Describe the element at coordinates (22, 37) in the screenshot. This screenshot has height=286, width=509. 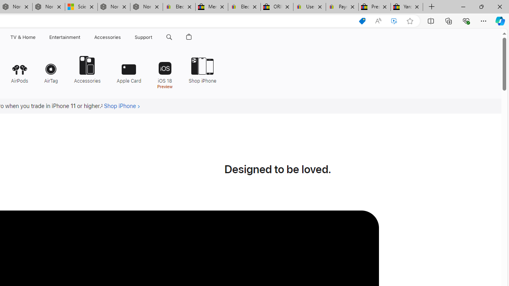
I see `TV & Home` at that location.